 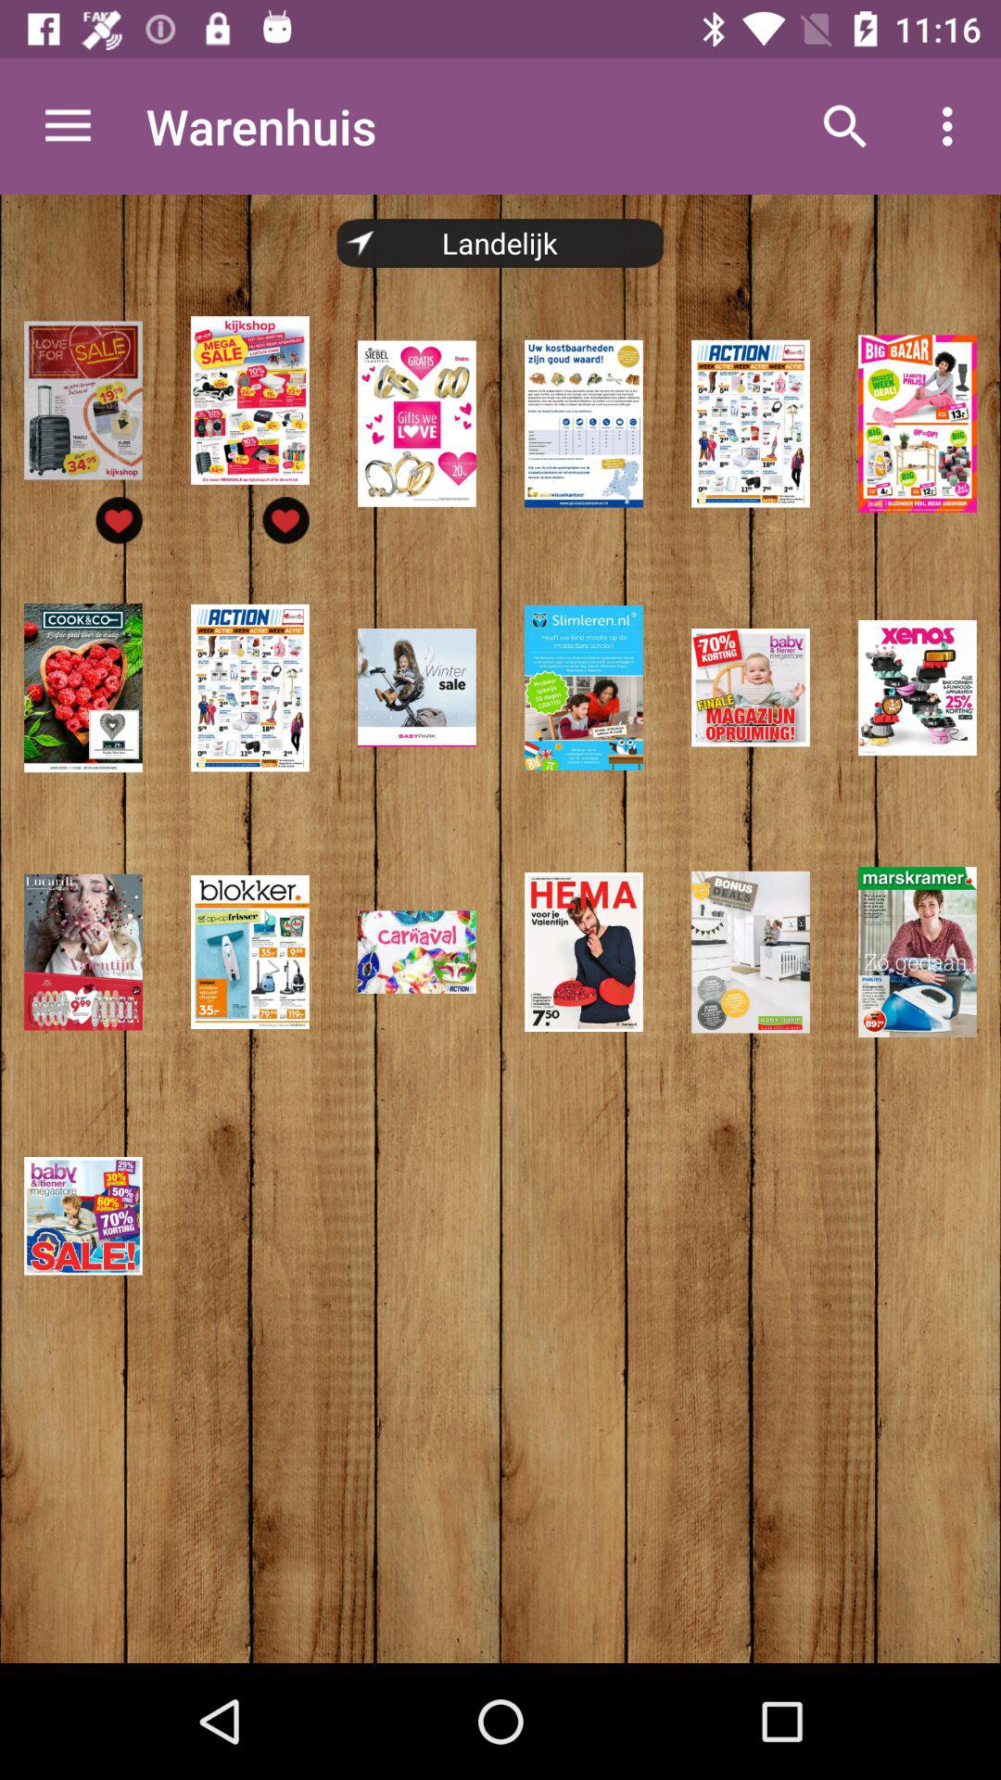 What do you see at coordinates (417, 423) in the screenshot?
I see `click on the image which says gifts we love` at bounding box center [417, 423].